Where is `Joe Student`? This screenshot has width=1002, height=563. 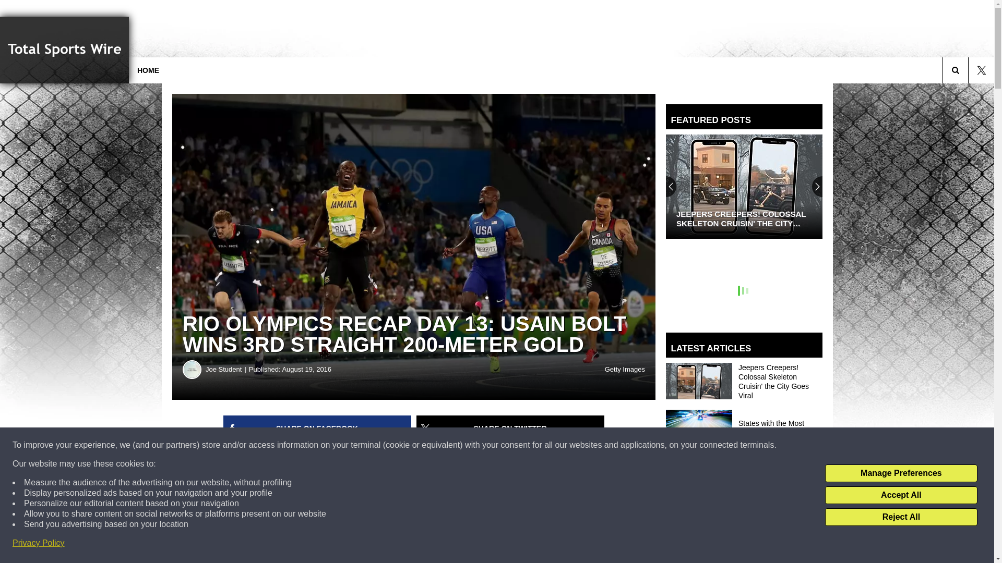 Joe Student is located at coordinates (192, 369).